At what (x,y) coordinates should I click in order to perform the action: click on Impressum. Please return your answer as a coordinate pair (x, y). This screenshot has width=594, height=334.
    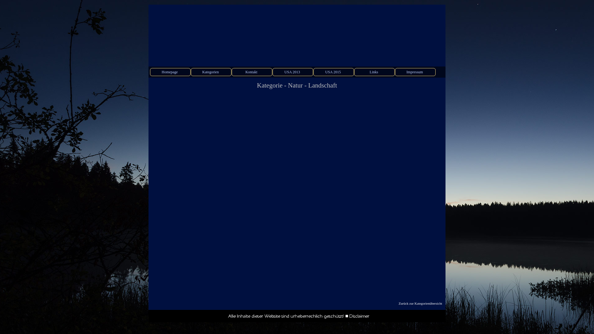
    Looking at the image, I should click on (415, 72).